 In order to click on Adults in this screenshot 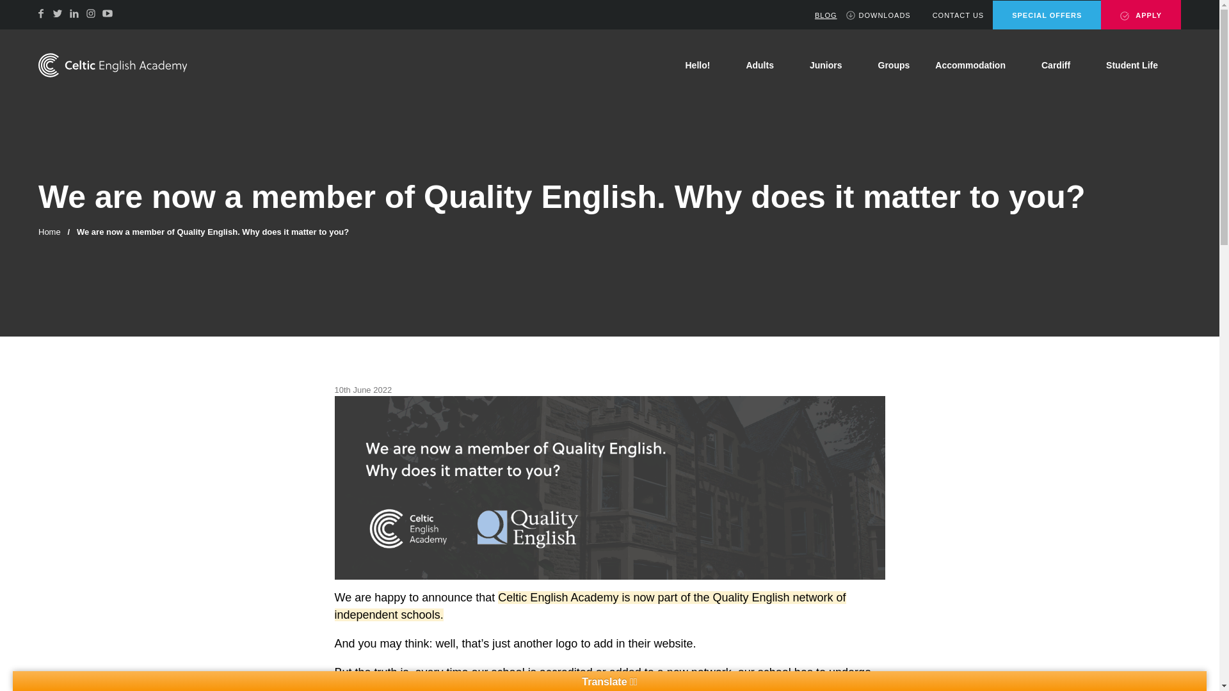, I will do `click(764, 65)`.